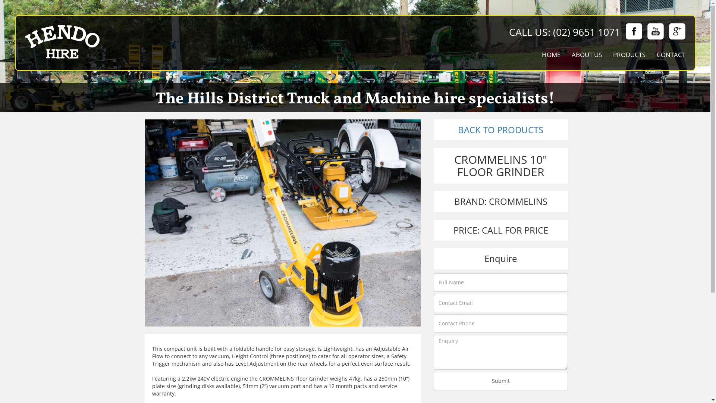  I want to click on BACK TO PRODUCTS, so click(500, 130).